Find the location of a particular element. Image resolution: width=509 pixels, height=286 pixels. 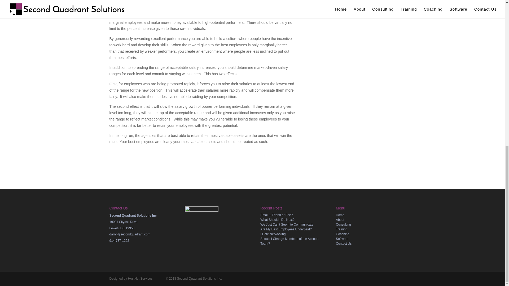

Software is located at coordinates (342, 239).